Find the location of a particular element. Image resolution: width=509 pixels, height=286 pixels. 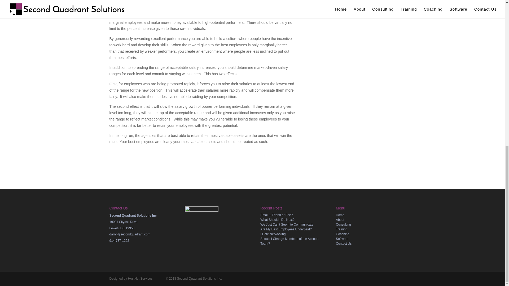

Software is located at coordinates (342, 239).